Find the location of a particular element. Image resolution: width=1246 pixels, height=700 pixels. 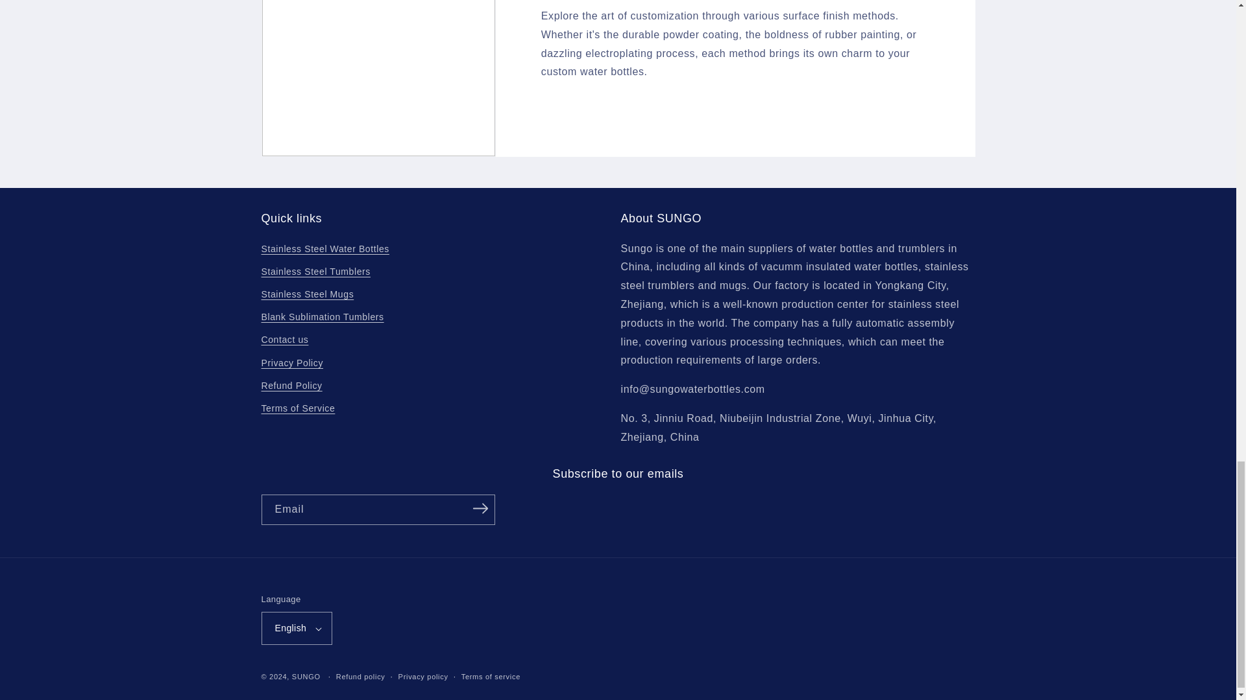

Privacy Policy is located at coordinates (291, 363).